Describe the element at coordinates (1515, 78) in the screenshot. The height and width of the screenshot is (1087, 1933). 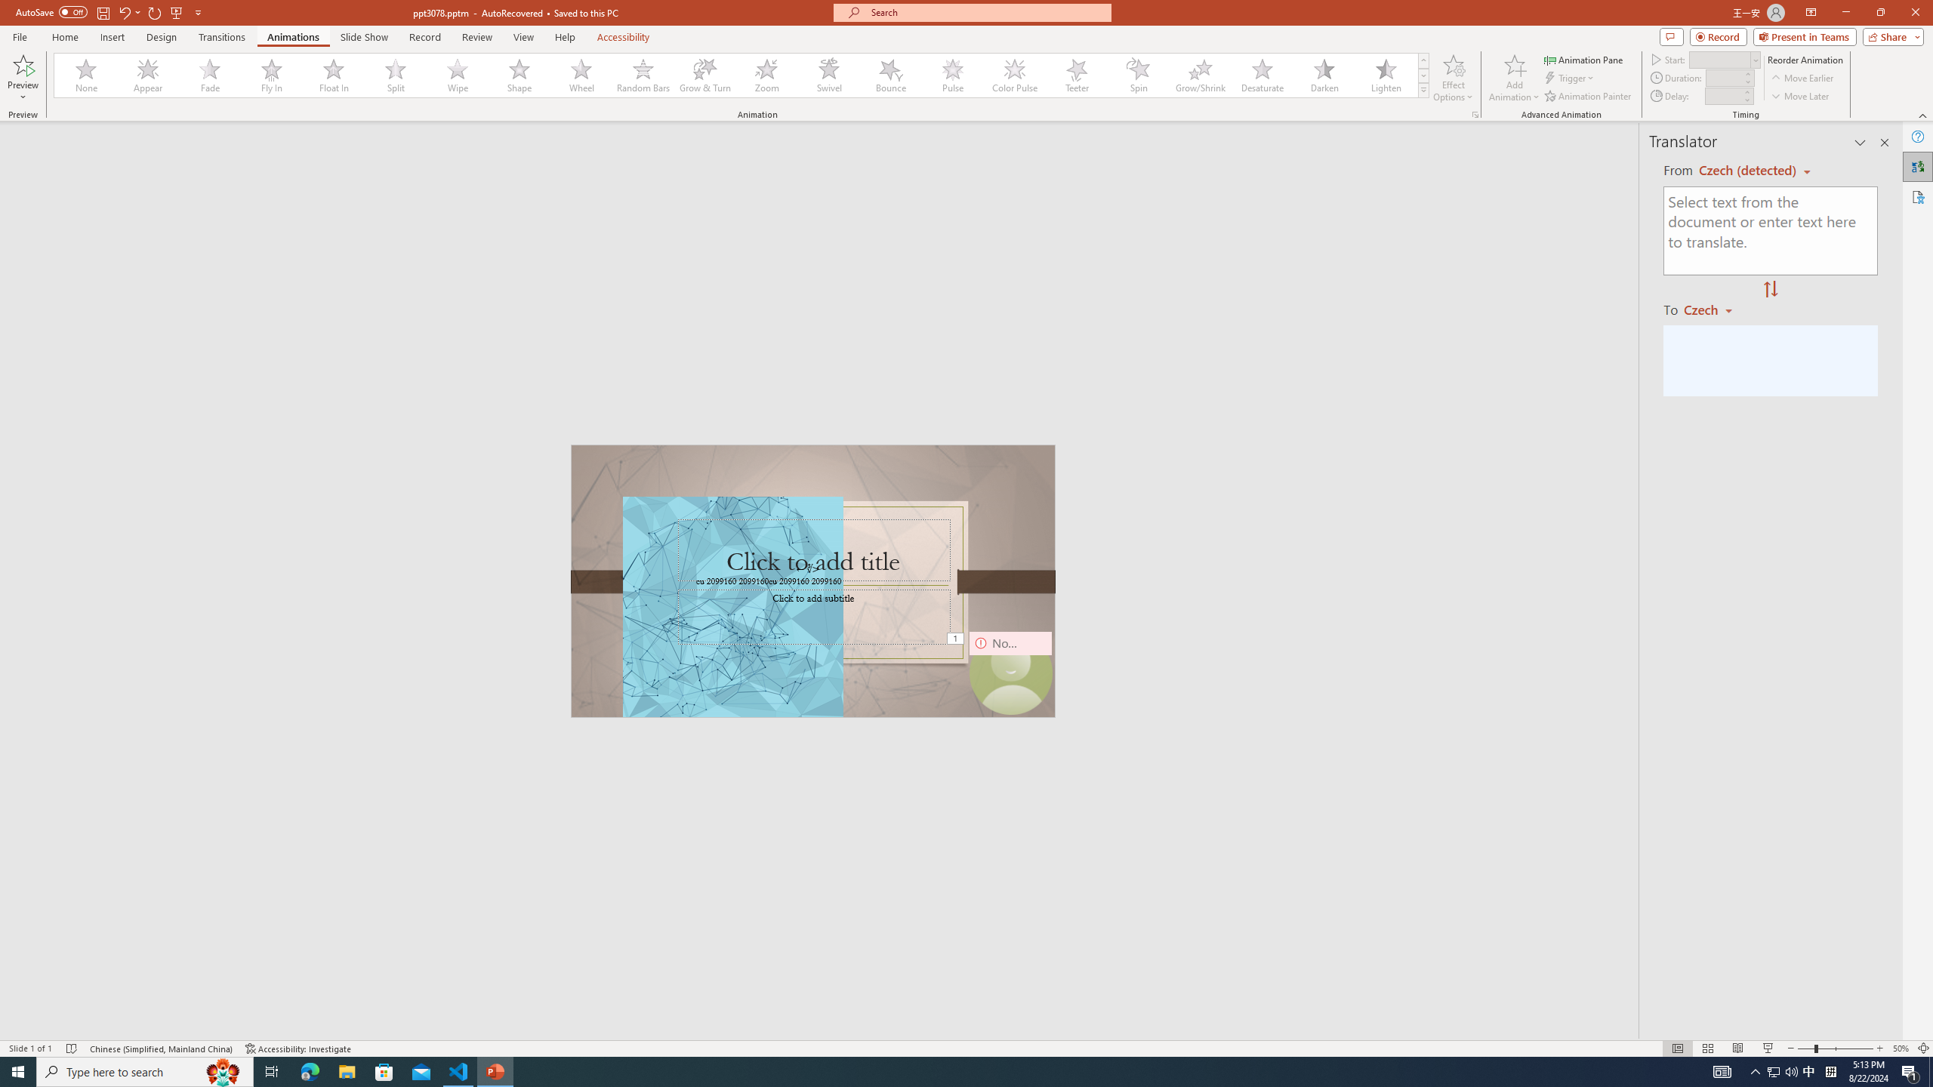
I see `Add Animation` at that location.